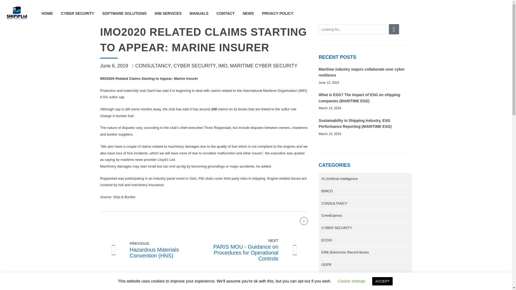 The image size is (516, 290). Describe the element at coordinates (154, 66) in the screenshot. I see `CONSULTANCY` at that location.